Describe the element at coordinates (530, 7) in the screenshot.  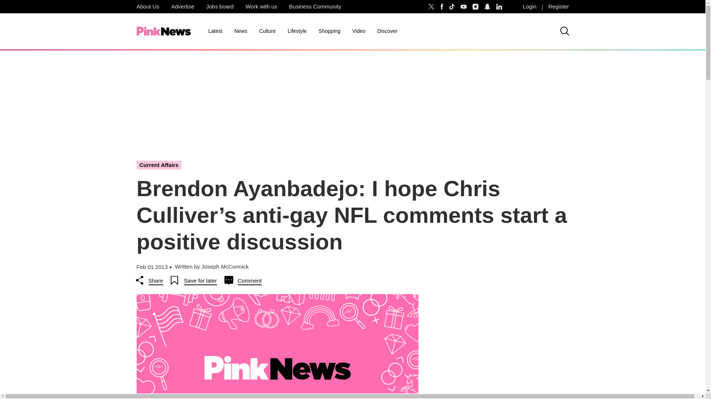
I see `Login` at that location.